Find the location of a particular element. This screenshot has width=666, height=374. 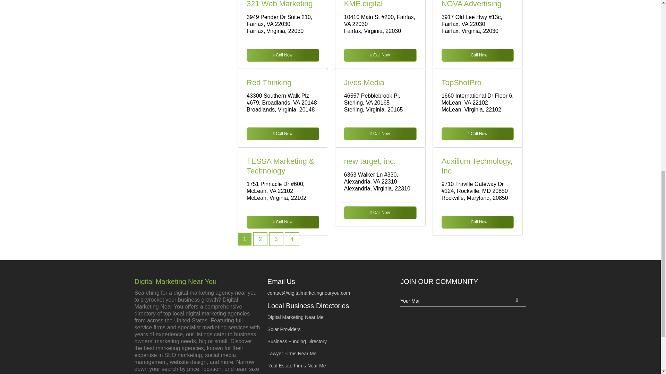

KME.digital is located at coordinates (363, 4).